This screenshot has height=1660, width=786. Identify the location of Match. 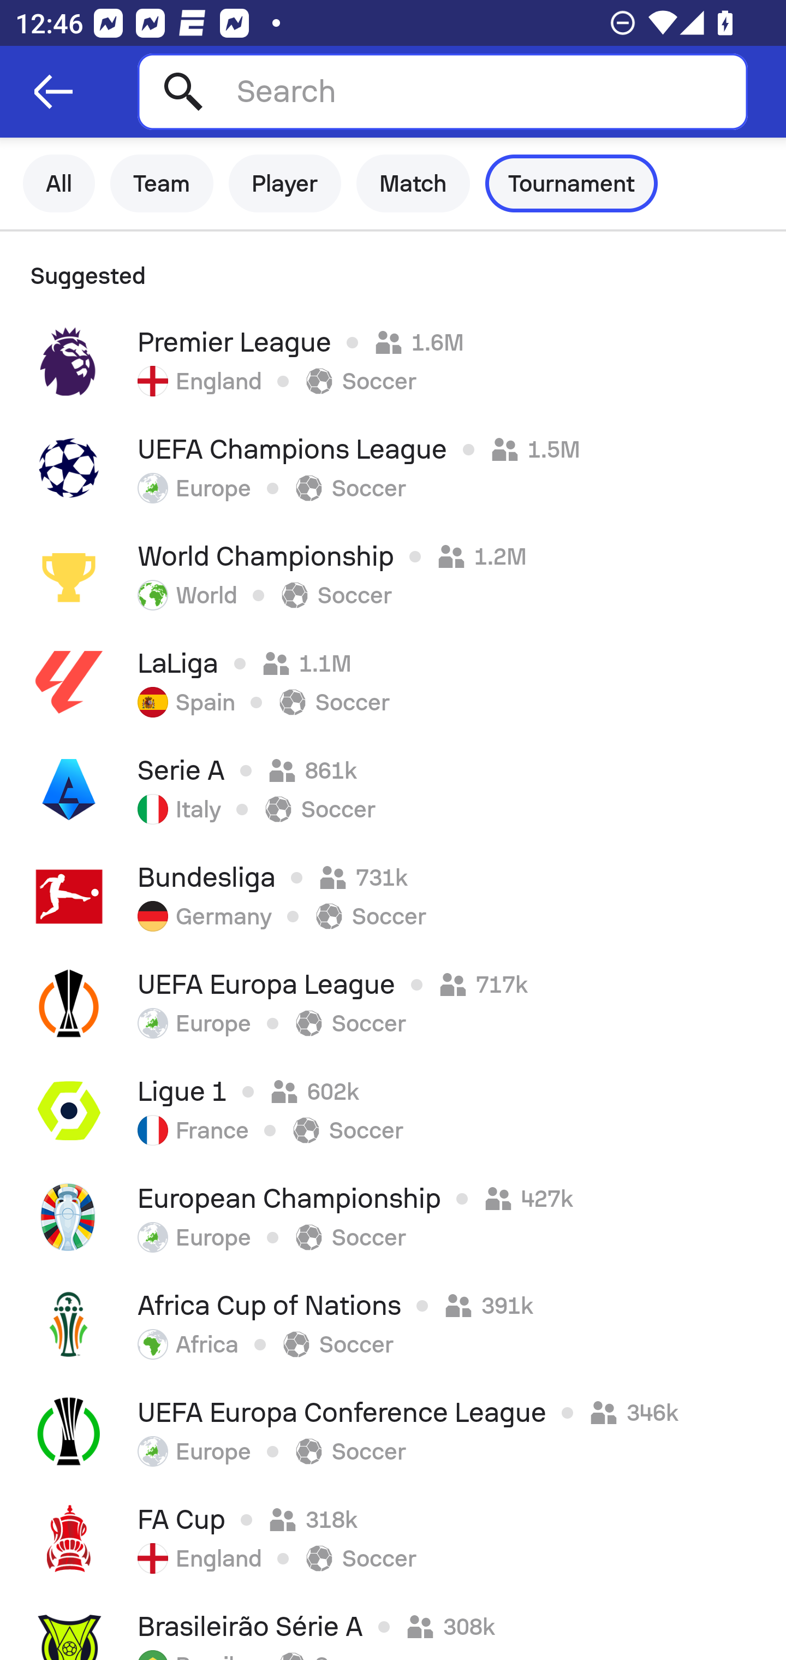
(413, 183).